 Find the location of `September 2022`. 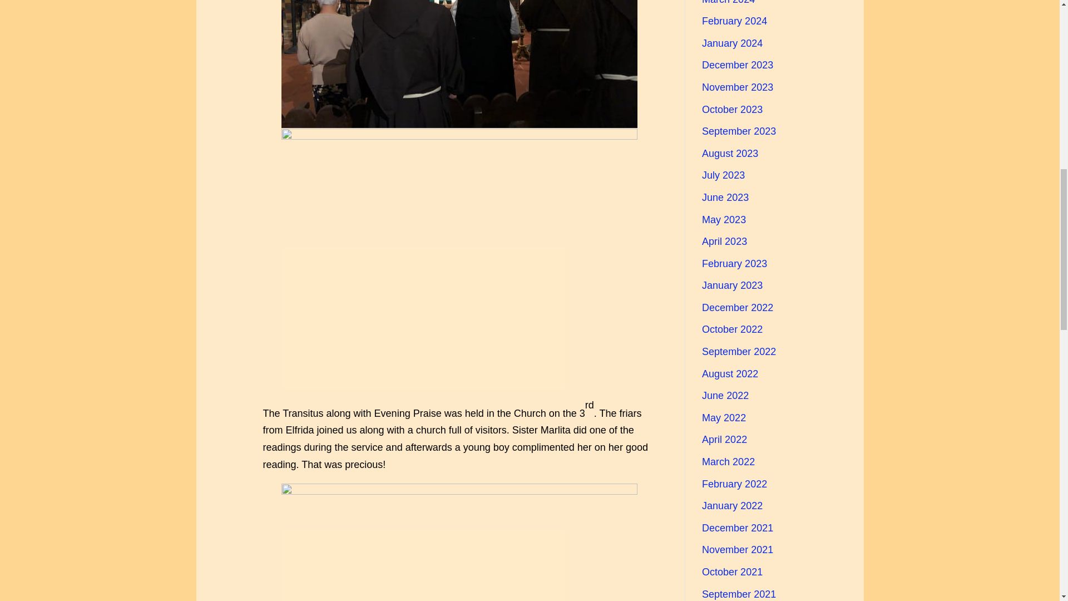

September 2022 is located at coordinates (739, 352).